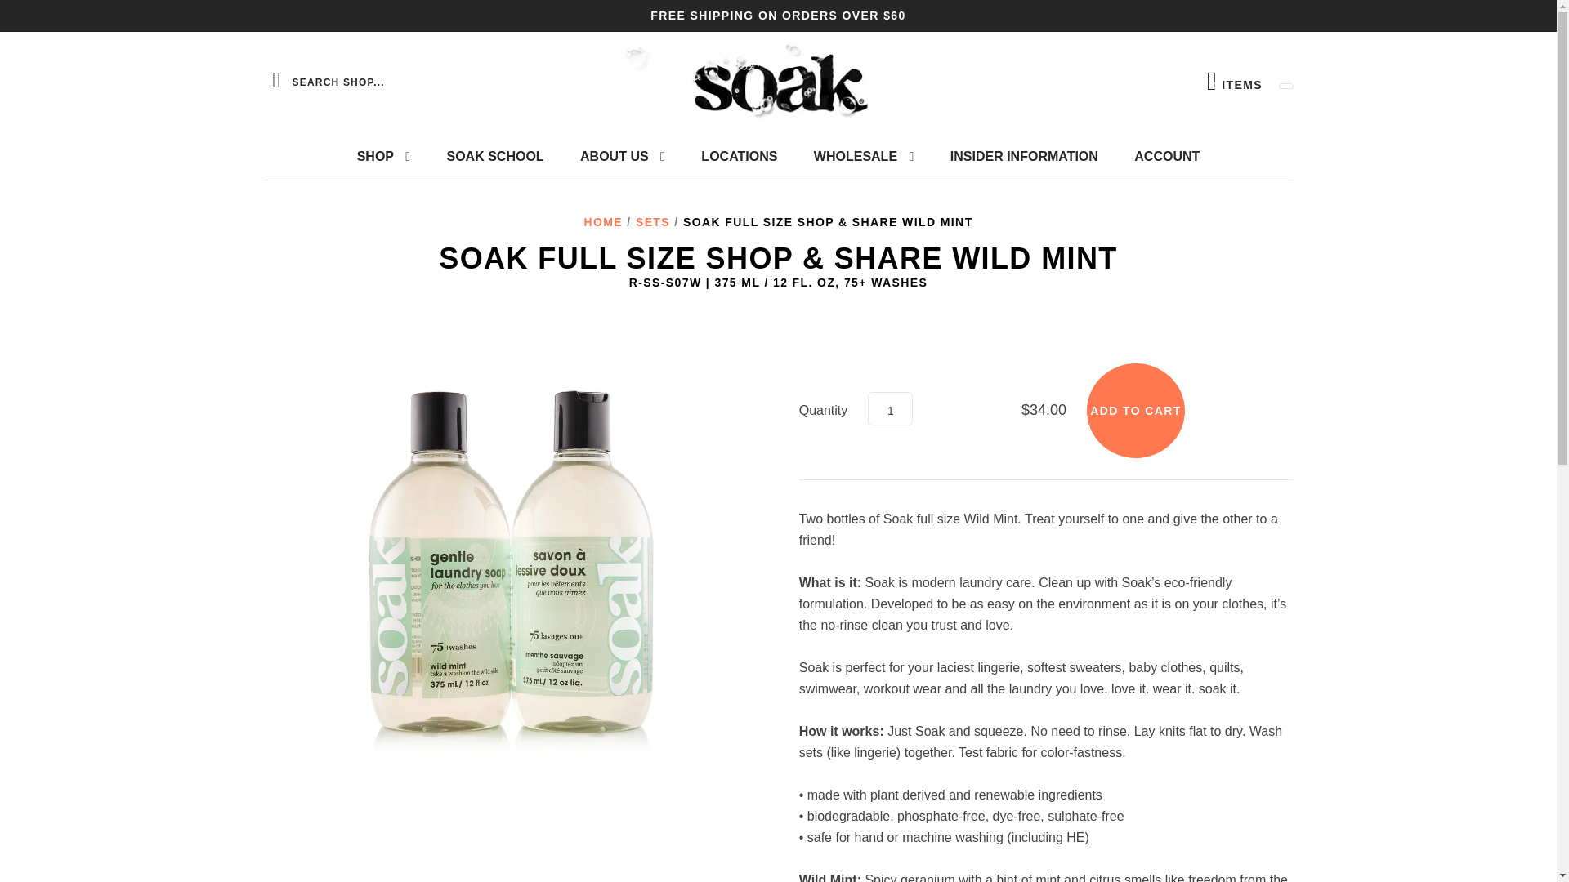 The image size is (1569, 882). What do you see at coordinates (863, 157) in the screenshot?
I see `1` at bounding box center [863, 157].